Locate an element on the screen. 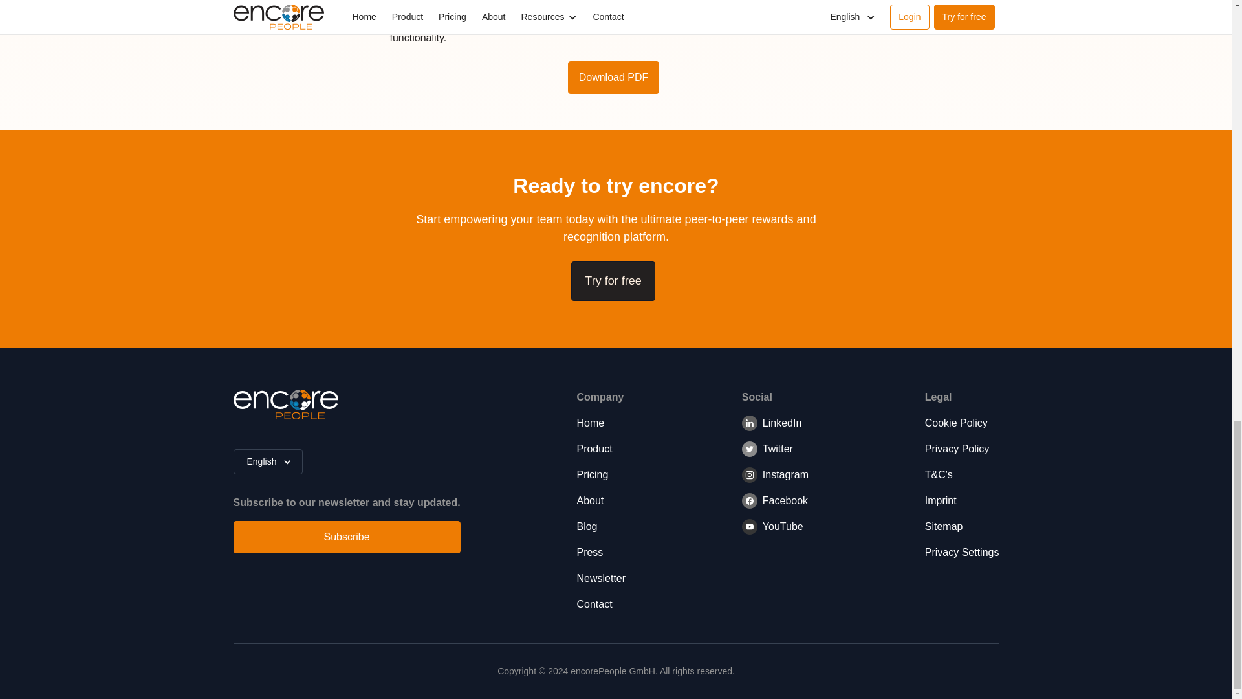 The image size is (1242, 699). Facebook is located at coordinates (775, 506).